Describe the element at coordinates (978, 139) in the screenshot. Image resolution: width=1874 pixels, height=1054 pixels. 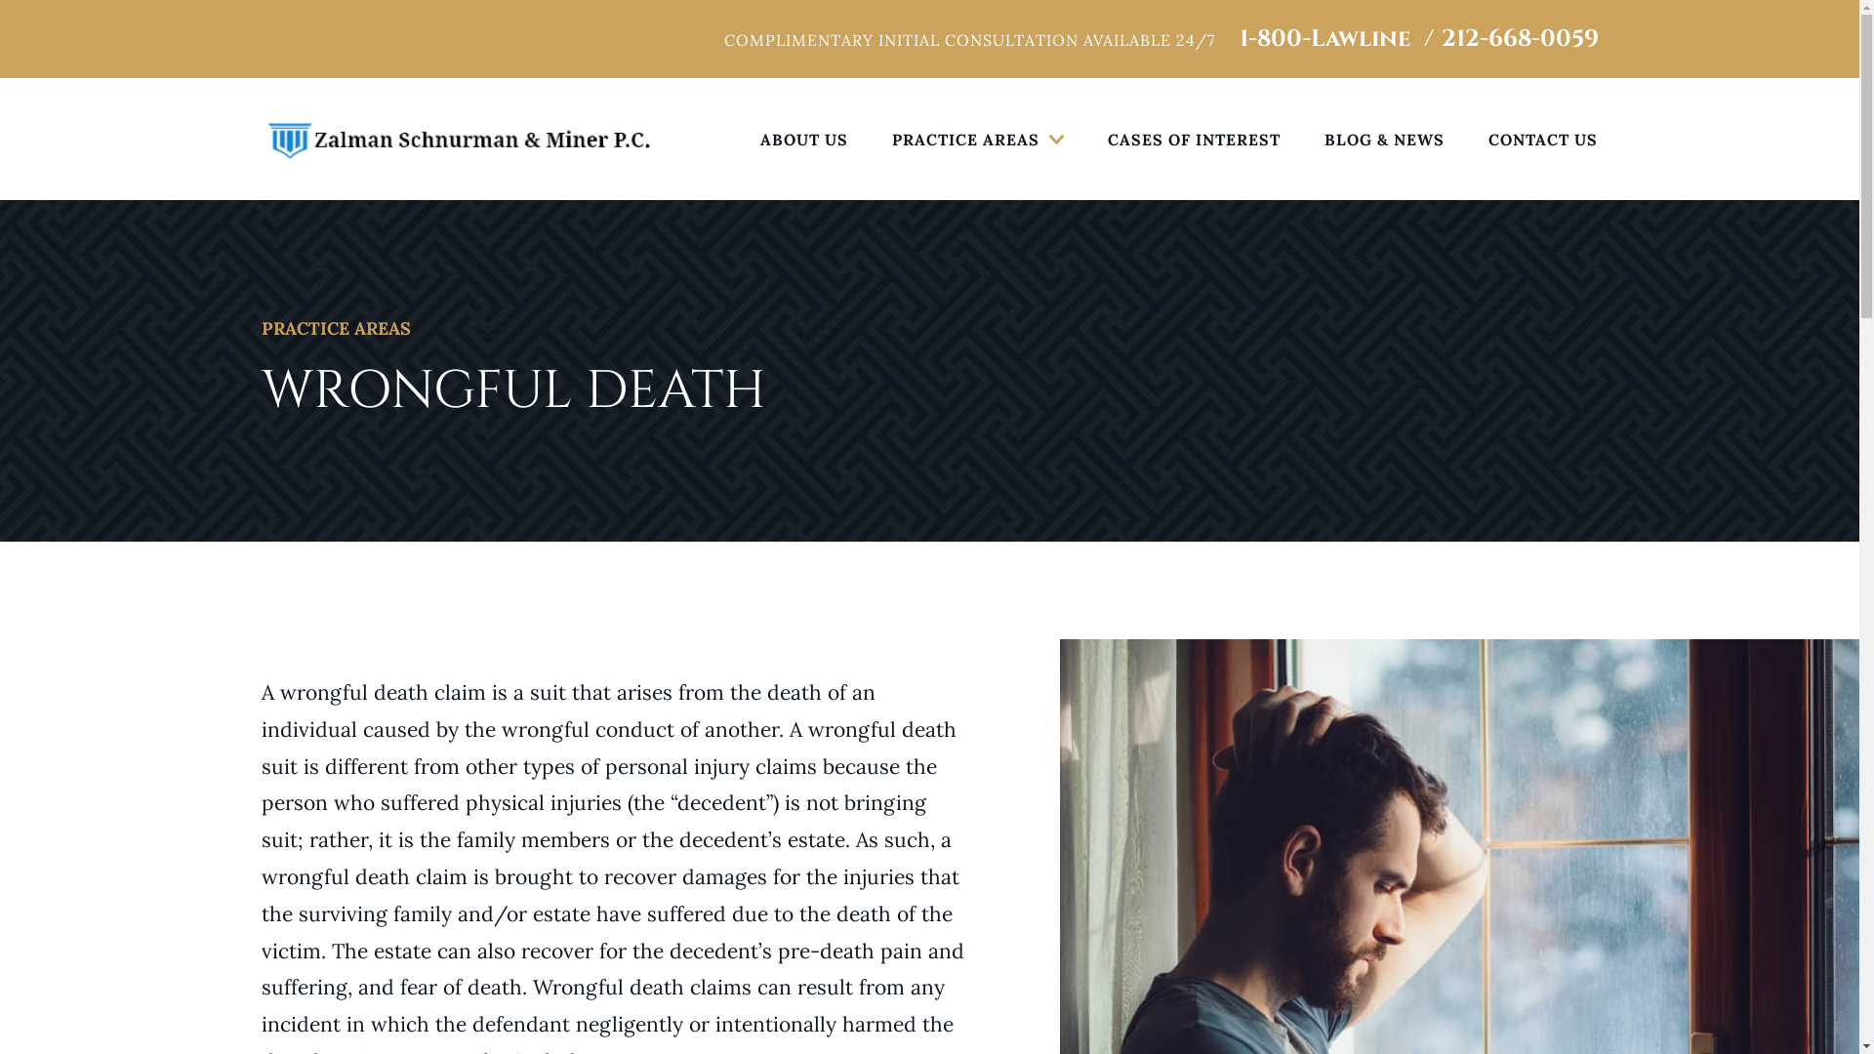
I see `PRACTICE AREAS` at that location.